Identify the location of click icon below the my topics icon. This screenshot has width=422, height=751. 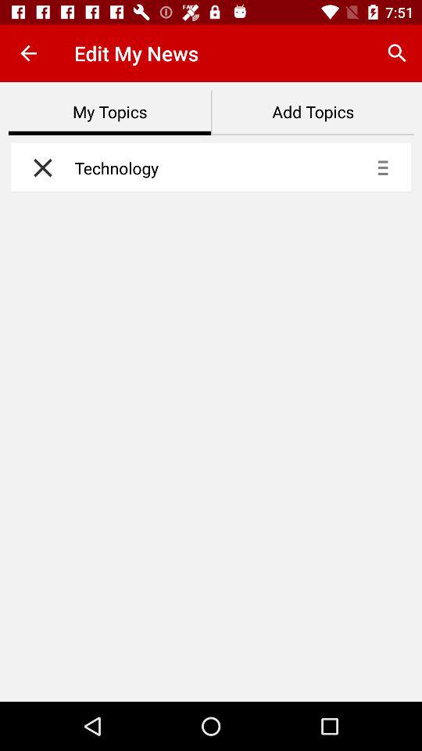
(39, 167).